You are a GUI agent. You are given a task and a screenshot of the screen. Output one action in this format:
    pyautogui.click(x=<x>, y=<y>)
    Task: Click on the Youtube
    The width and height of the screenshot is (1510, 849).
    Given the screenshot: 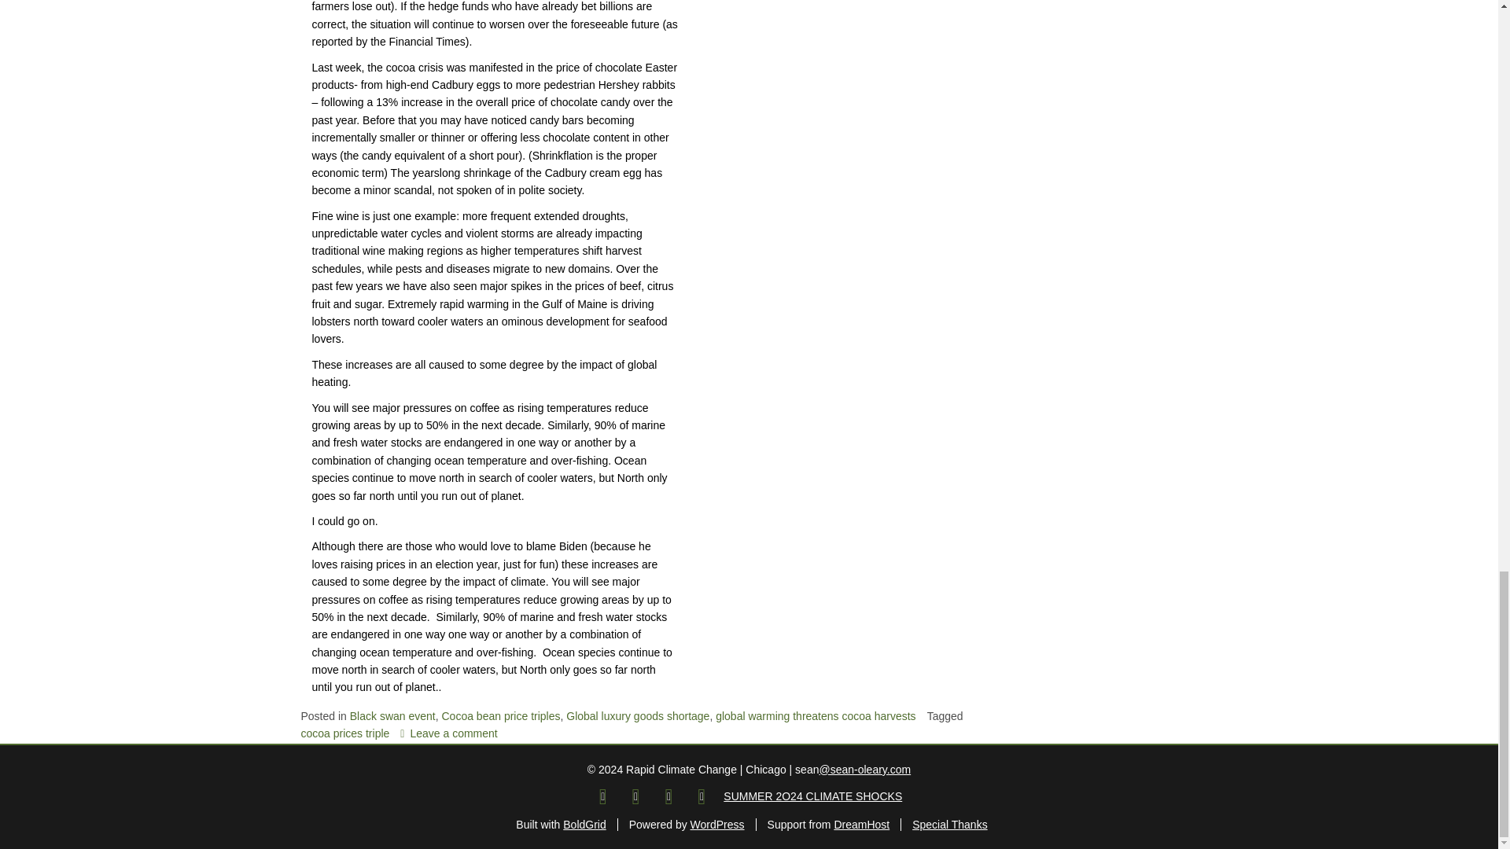 What is the action you would take?
    pyautogui.click(x=702, y=796)
    